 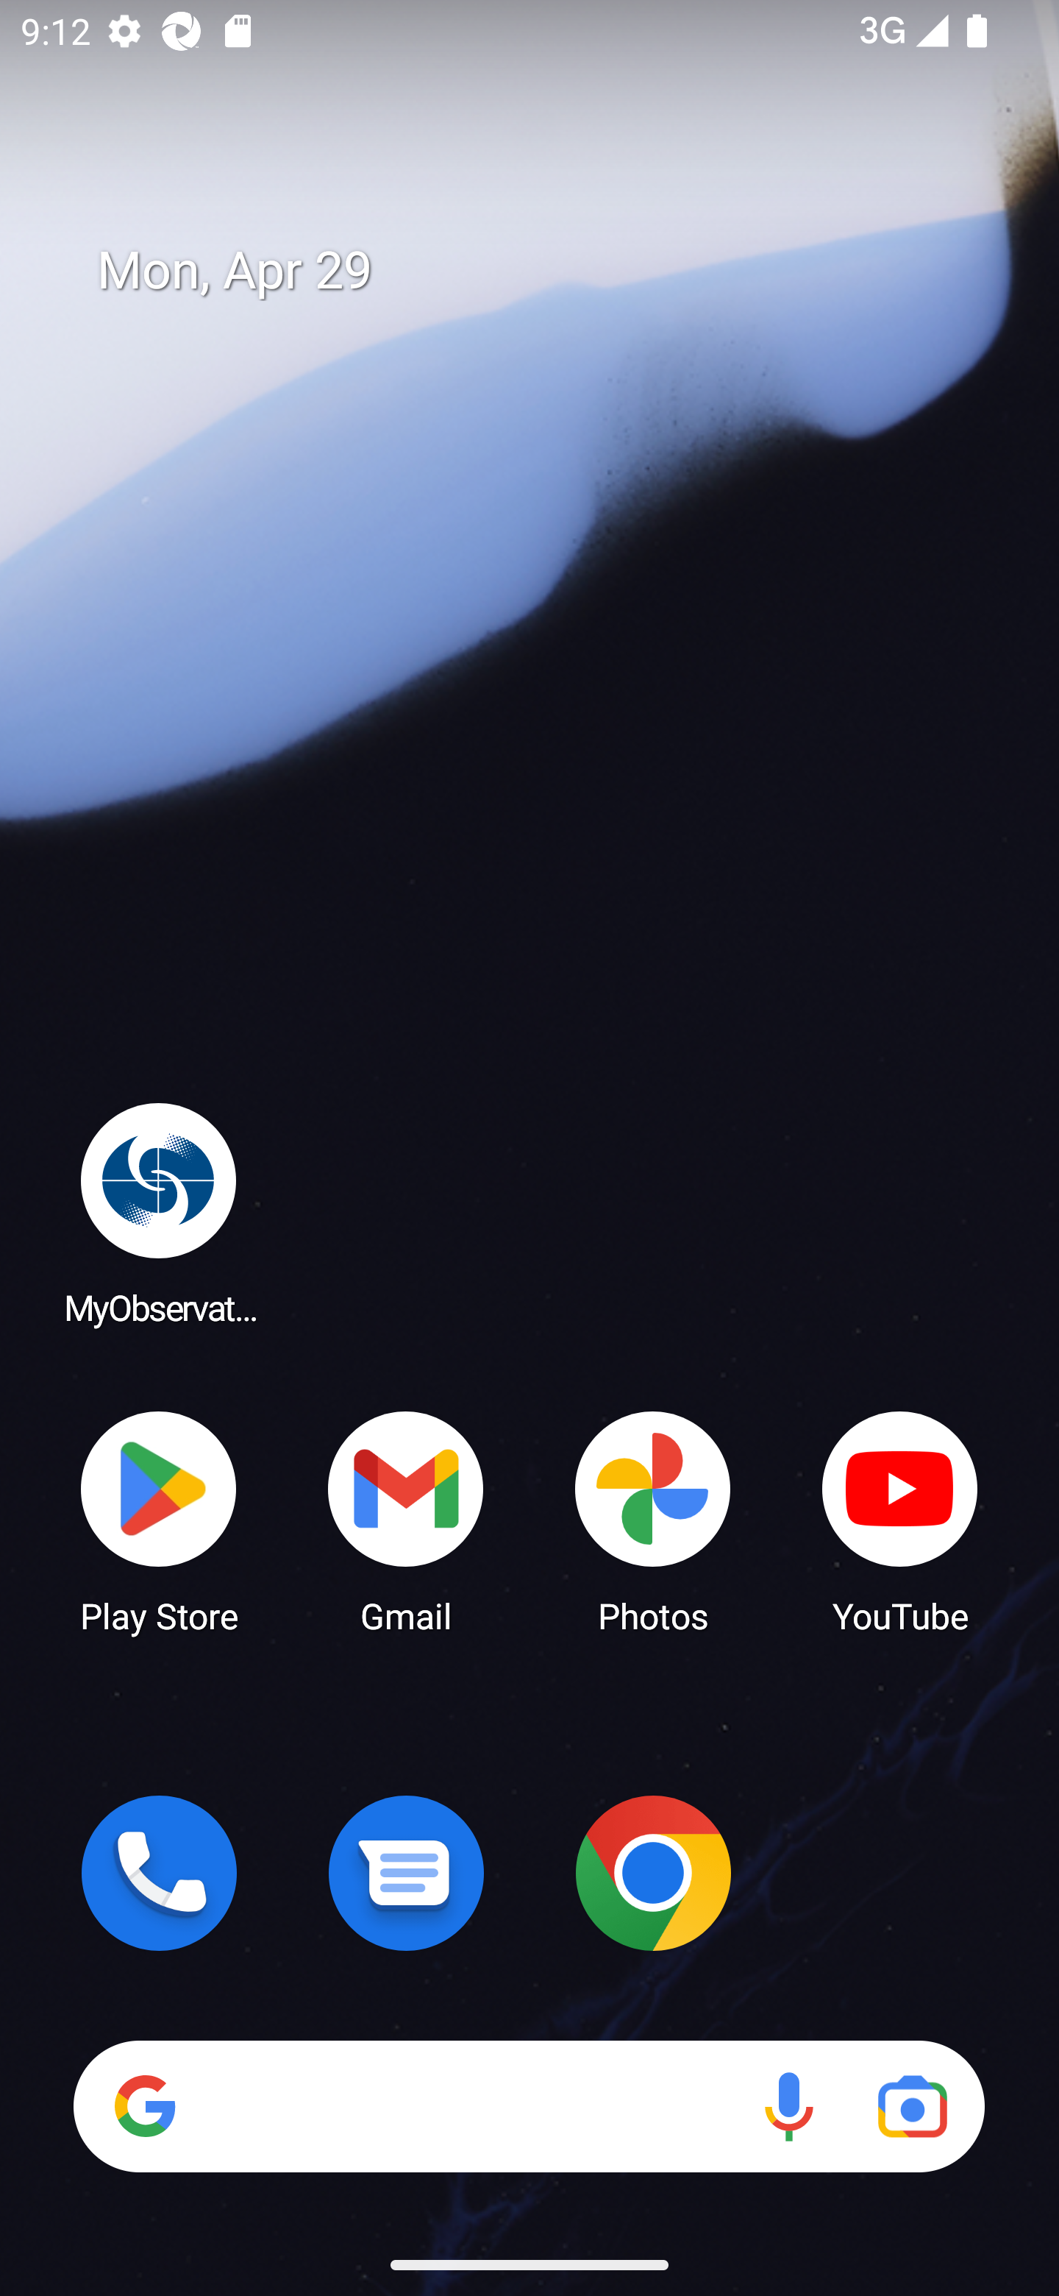 I want to click on Voice search, so click(x=788, y=2106).